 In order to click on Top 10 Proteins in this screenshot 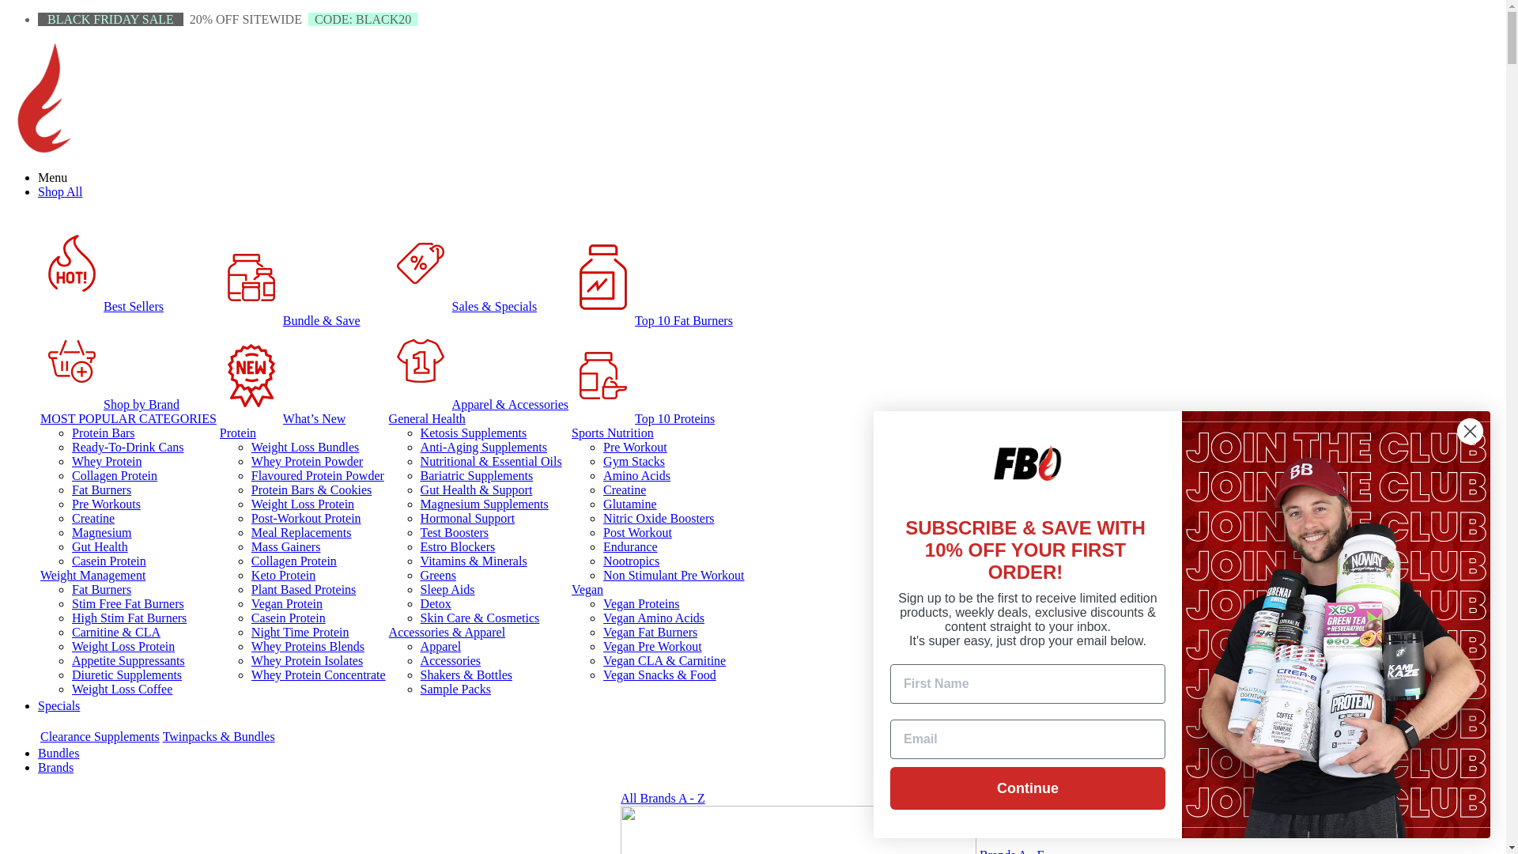, I will do `click(603, 376)`.